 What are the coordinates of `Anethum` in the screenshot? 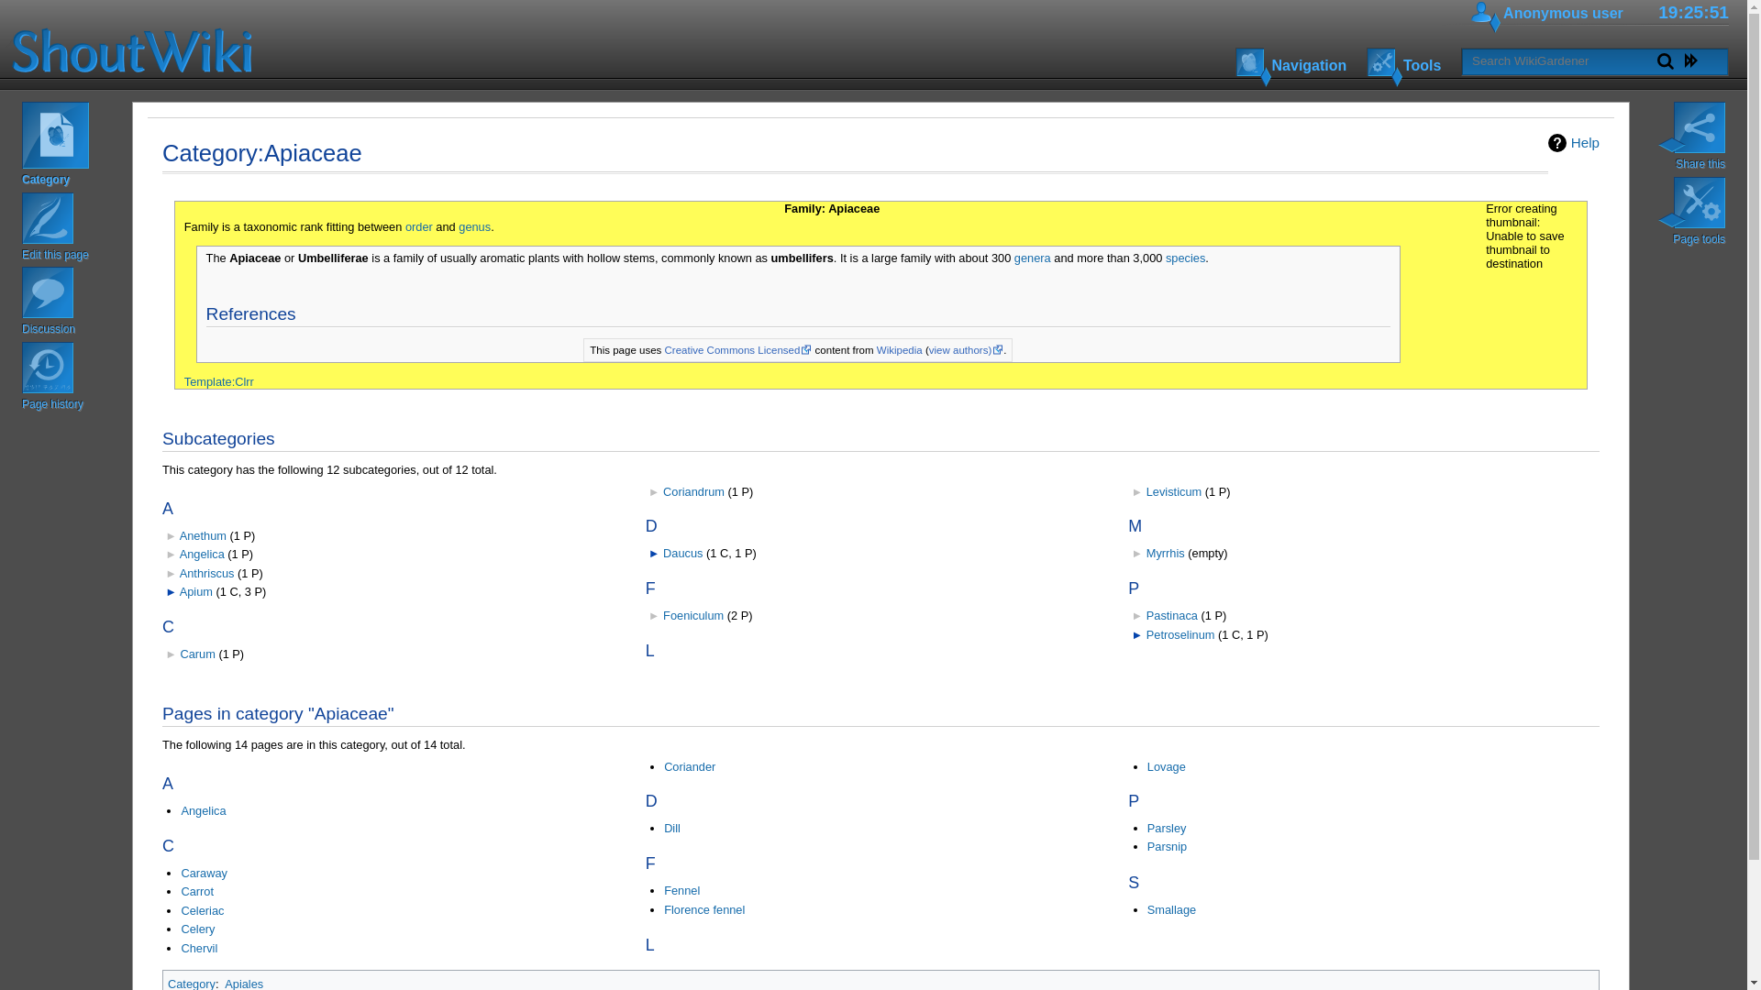 It's located at (203, 535).